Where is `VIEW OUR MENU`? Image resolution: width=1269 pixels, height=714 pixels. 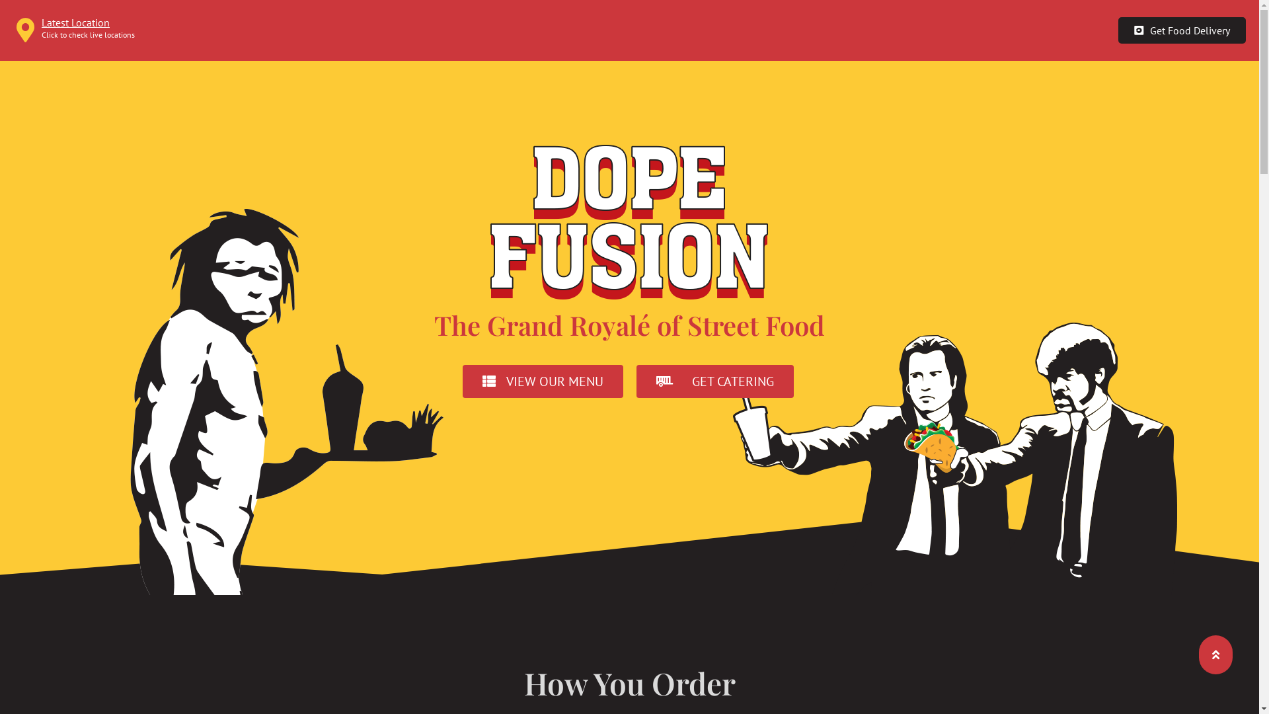
VIEW OUR MENU is located at coordinates (543, 381).